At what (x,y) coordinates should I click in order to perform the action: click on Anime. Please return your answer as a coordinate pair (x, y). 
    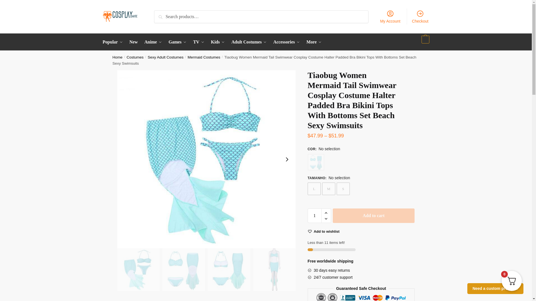
    Looking at the image, I should click on (153, 42).